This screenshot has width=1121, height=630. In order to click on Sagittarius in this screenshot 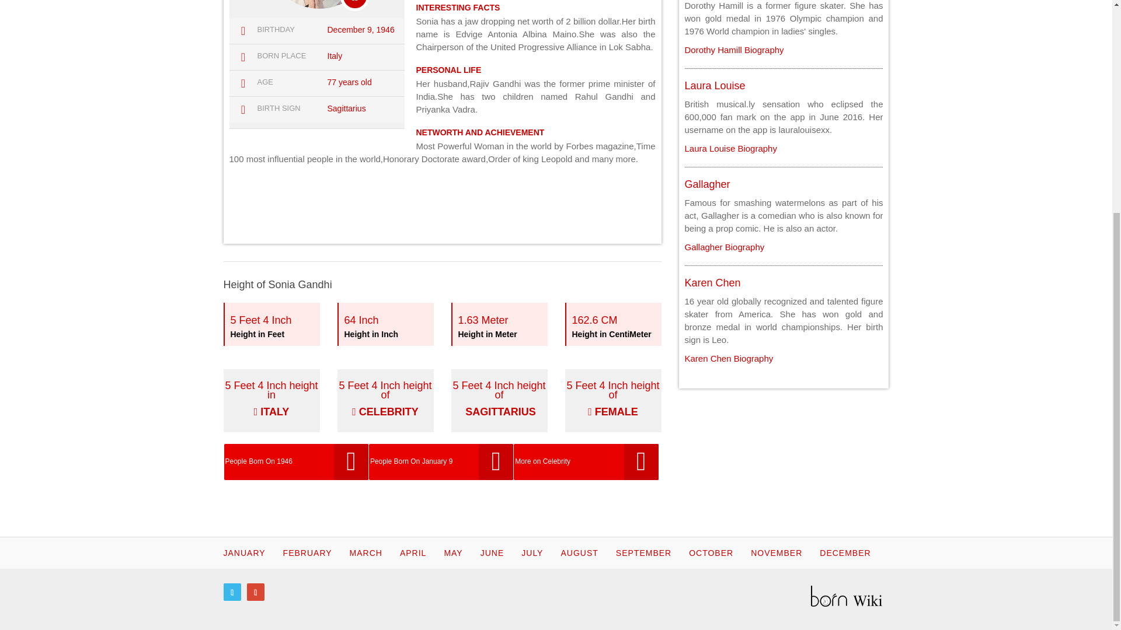, I will do `click(724, 247)`.